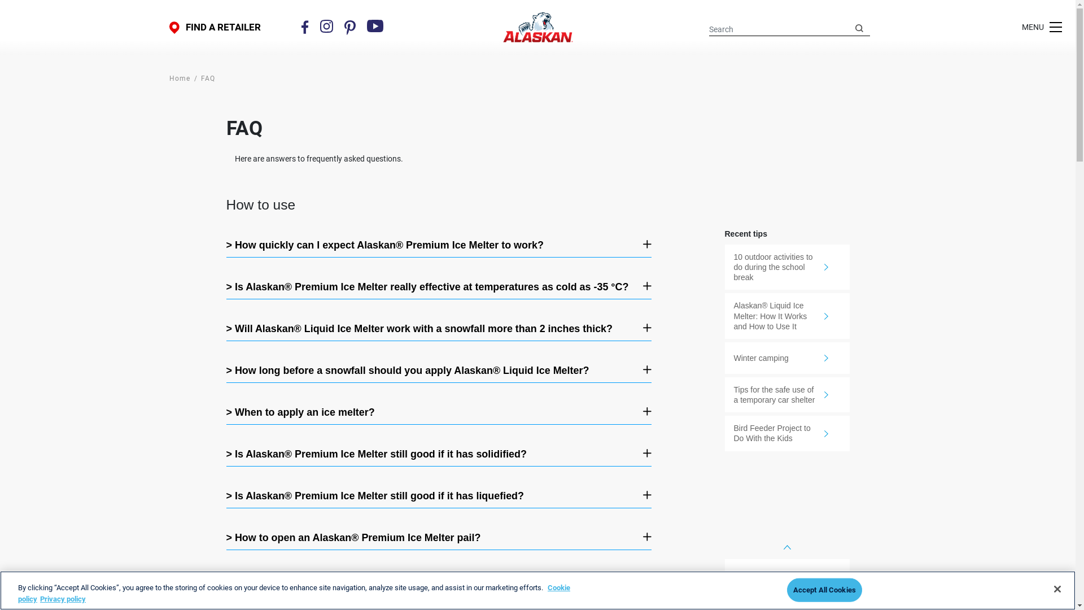  Describe the element at coordinates (350, 27) in the screenshot. I see `Pinterest` at that location.